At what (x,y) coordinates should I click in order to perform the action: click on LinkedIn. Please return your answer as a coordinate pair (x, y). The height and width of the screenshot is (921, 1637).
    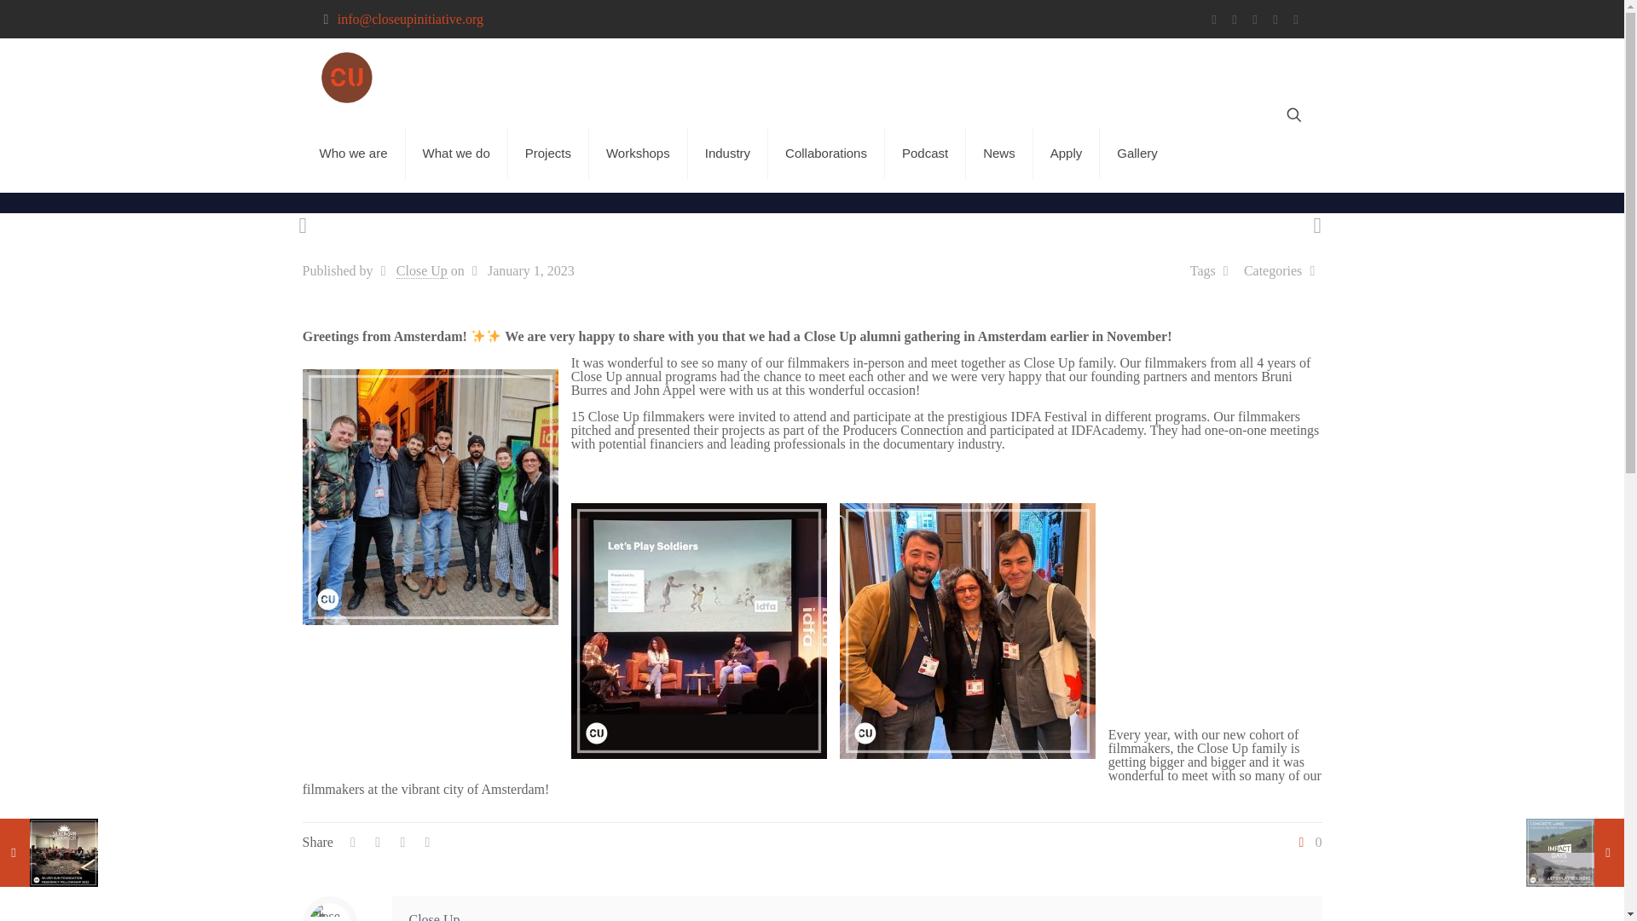
    Looking at the image, I should click on (1275, 20).